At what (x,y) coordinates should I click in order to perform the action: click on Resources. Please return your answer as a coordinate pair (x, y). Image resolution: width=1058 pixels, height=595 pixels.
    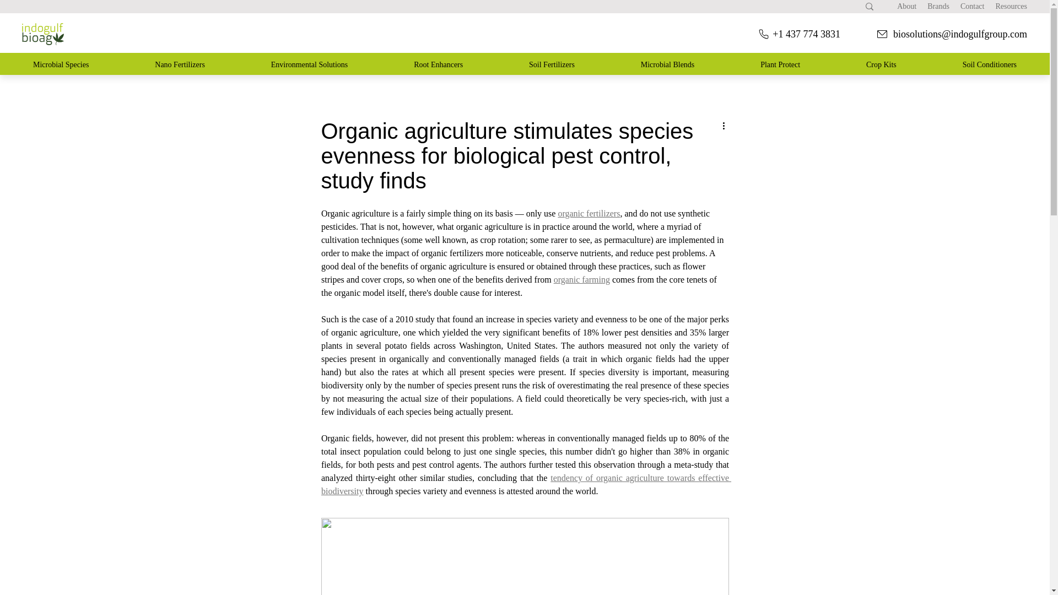
    Looking at the image, I should click on (1011, 7).